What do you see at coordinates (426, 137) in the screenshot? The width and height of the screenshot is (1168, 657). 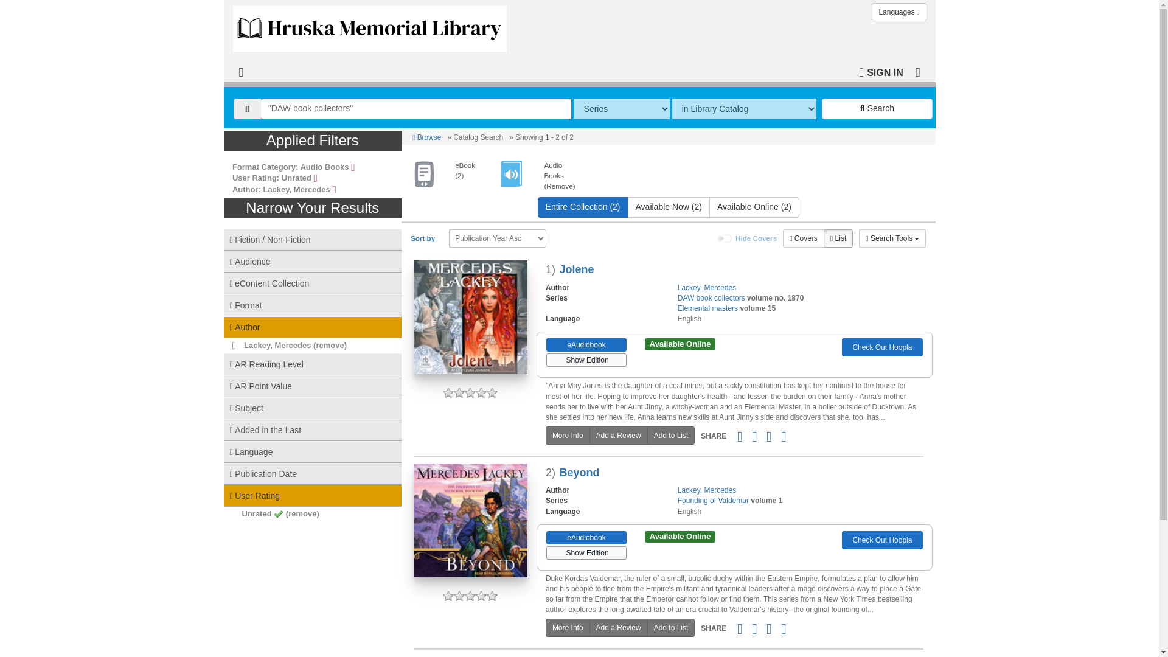 I see `Browse the catalog` at bounding box center [426, 137].